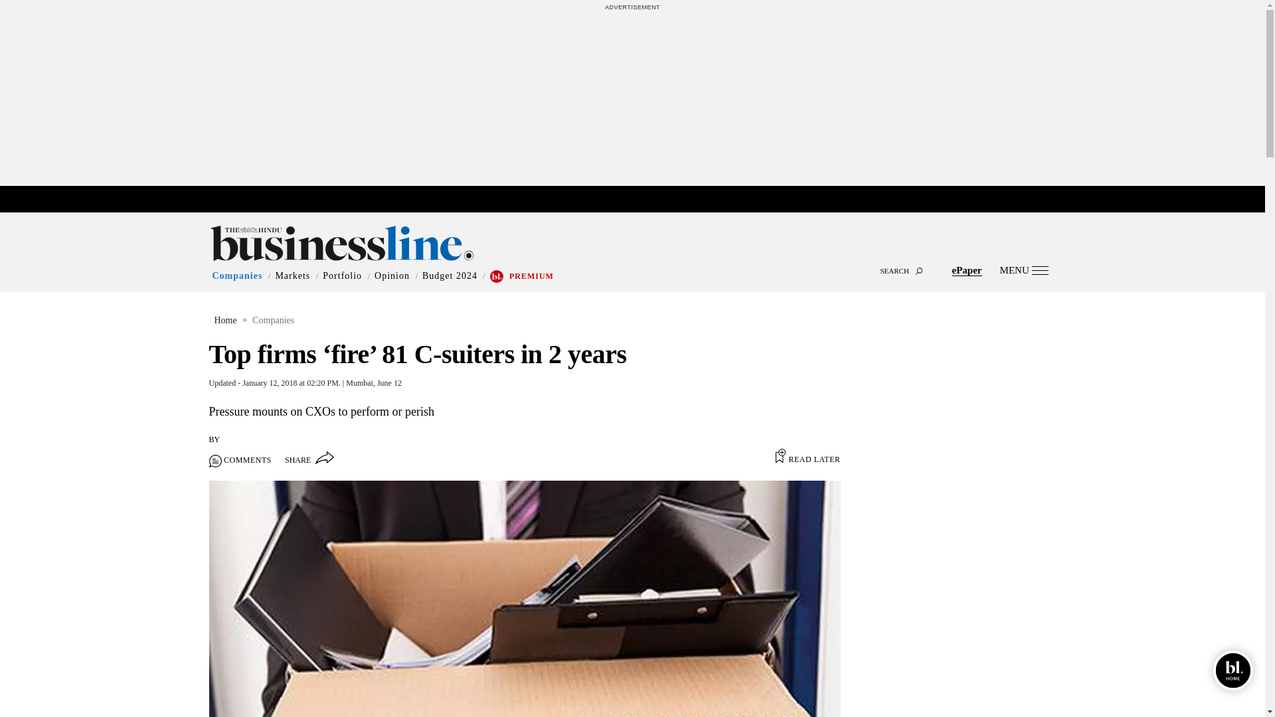 The height and width of the screenshot is (717, 1275). What do you see at coordinates (342, 276) in the screenshot?
I see `Portfolio` at bounding box center [342, 276].